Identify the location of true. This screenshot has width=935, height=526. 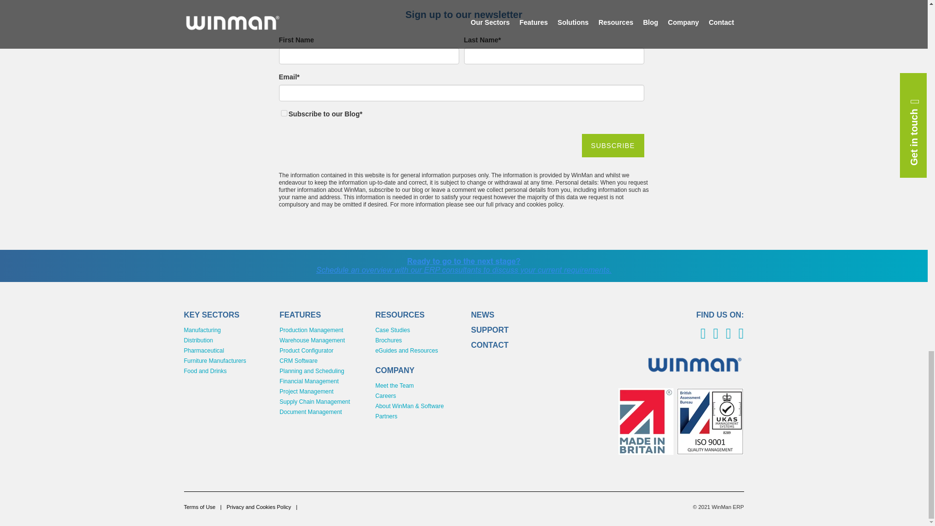
(283, 113).